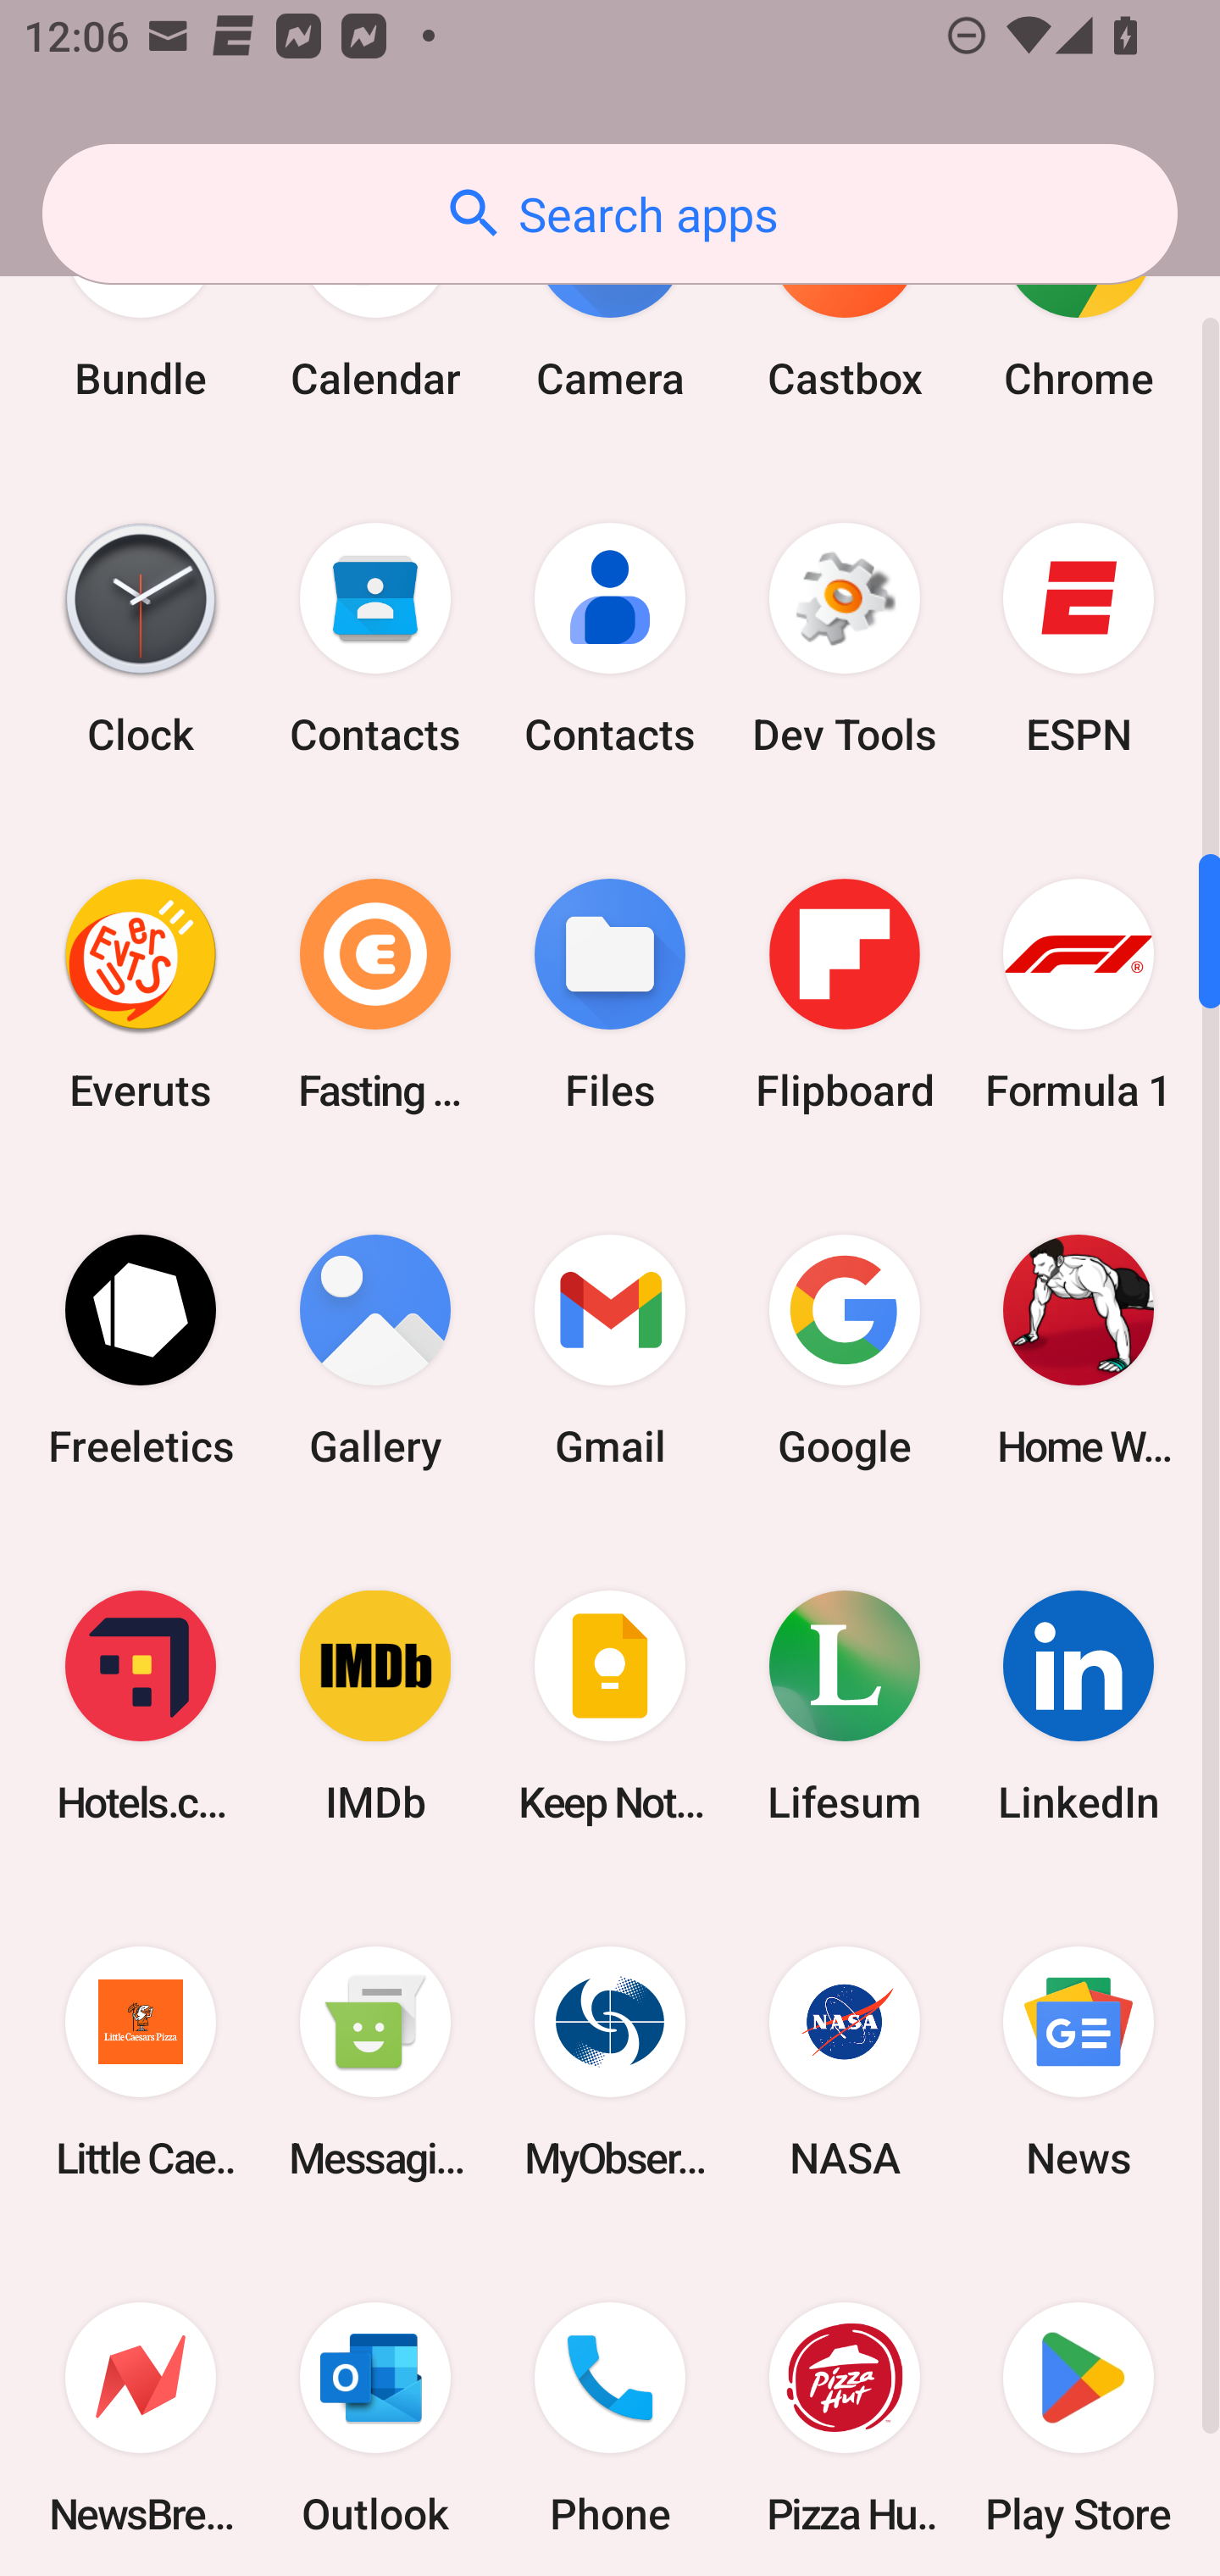 Image resolution: width=1220 pixels, height=2576 pixels. I want to click on Phone, so click(610, 2408).